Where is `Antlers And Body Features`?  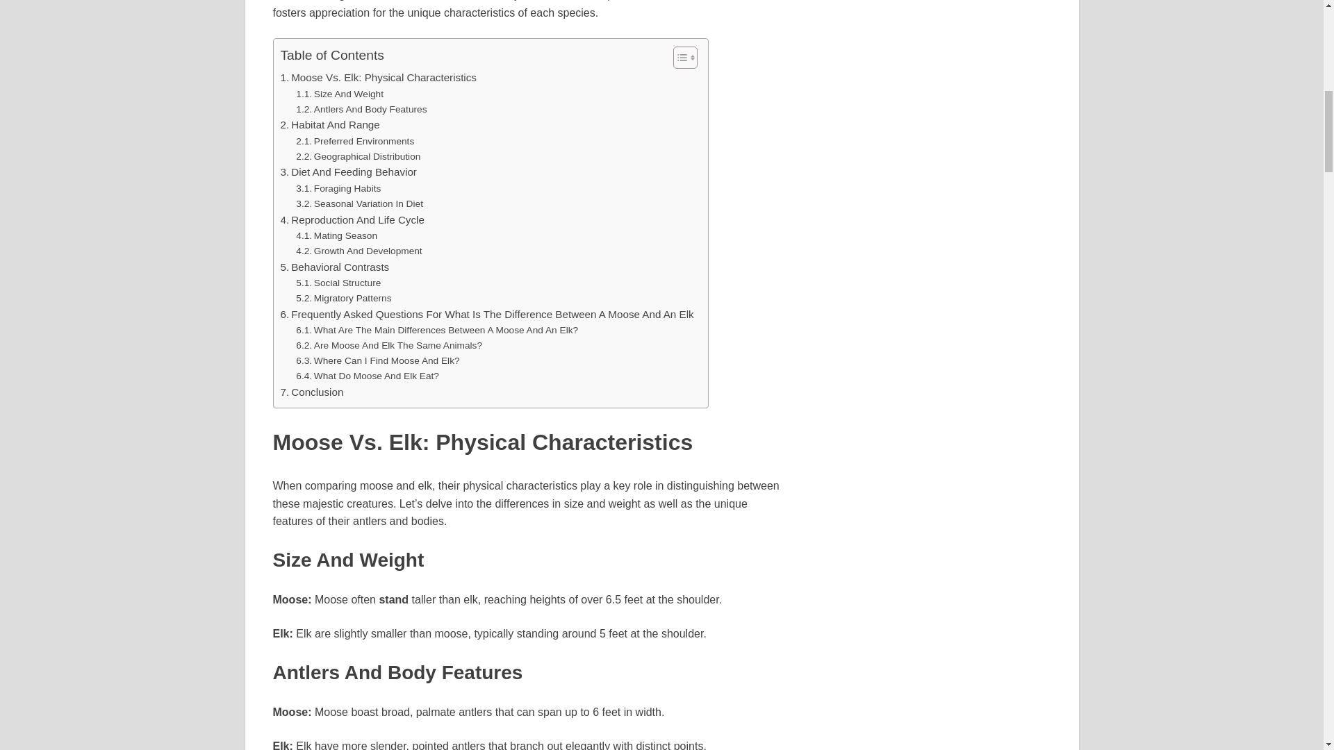 Antlers And Body Features is located at coordinates (361, 108).